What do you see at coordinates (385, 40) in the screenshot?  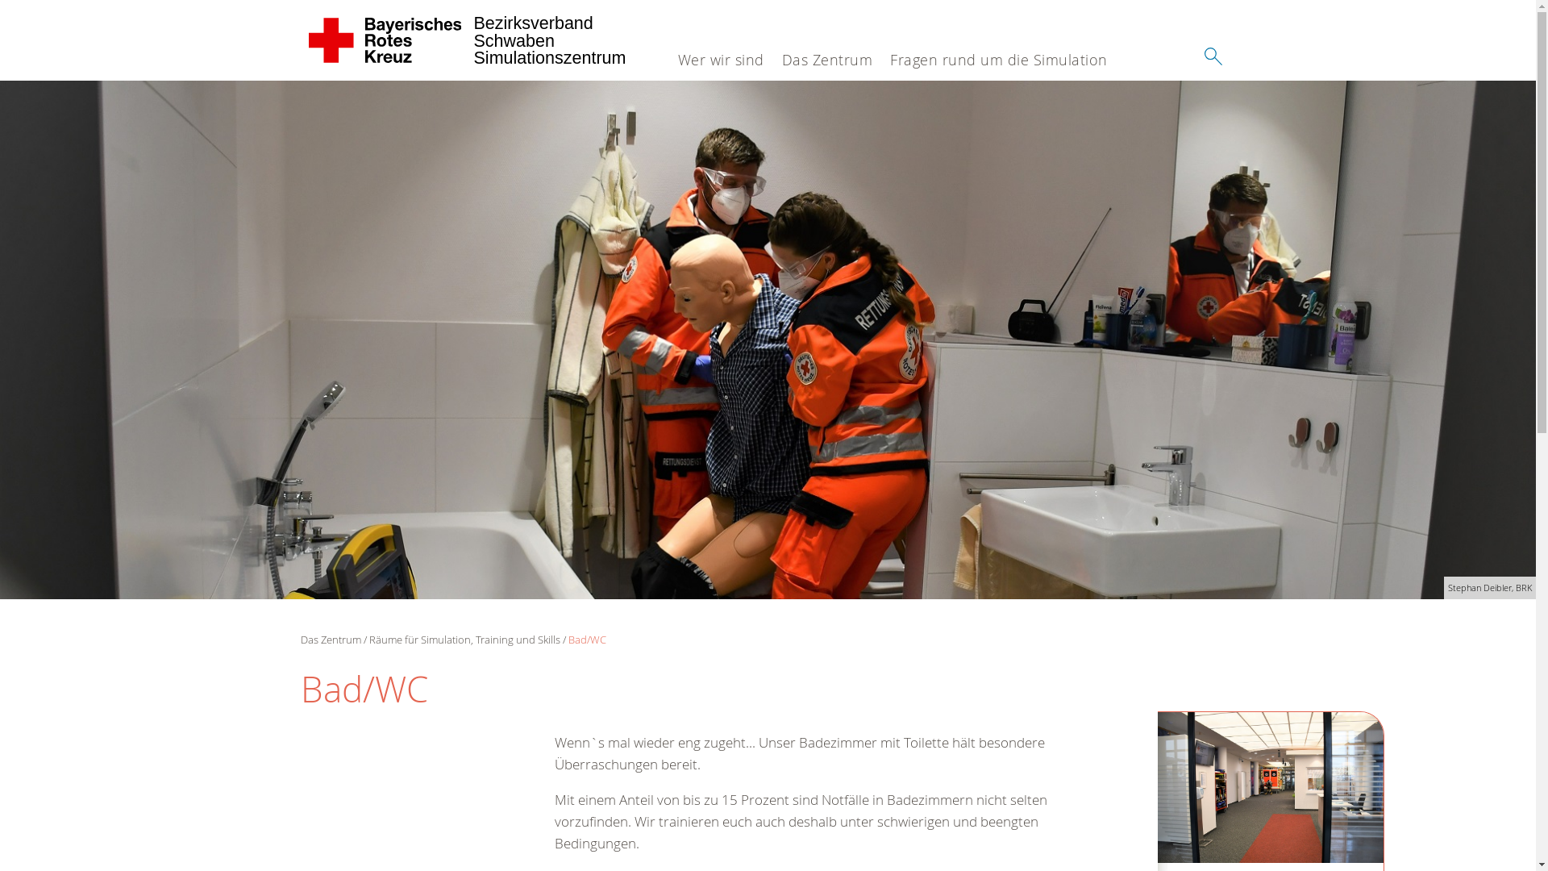 I see `Bezirksverband 
Schwaben 
Simulationszentrum ` at bounding box center [385, 40].